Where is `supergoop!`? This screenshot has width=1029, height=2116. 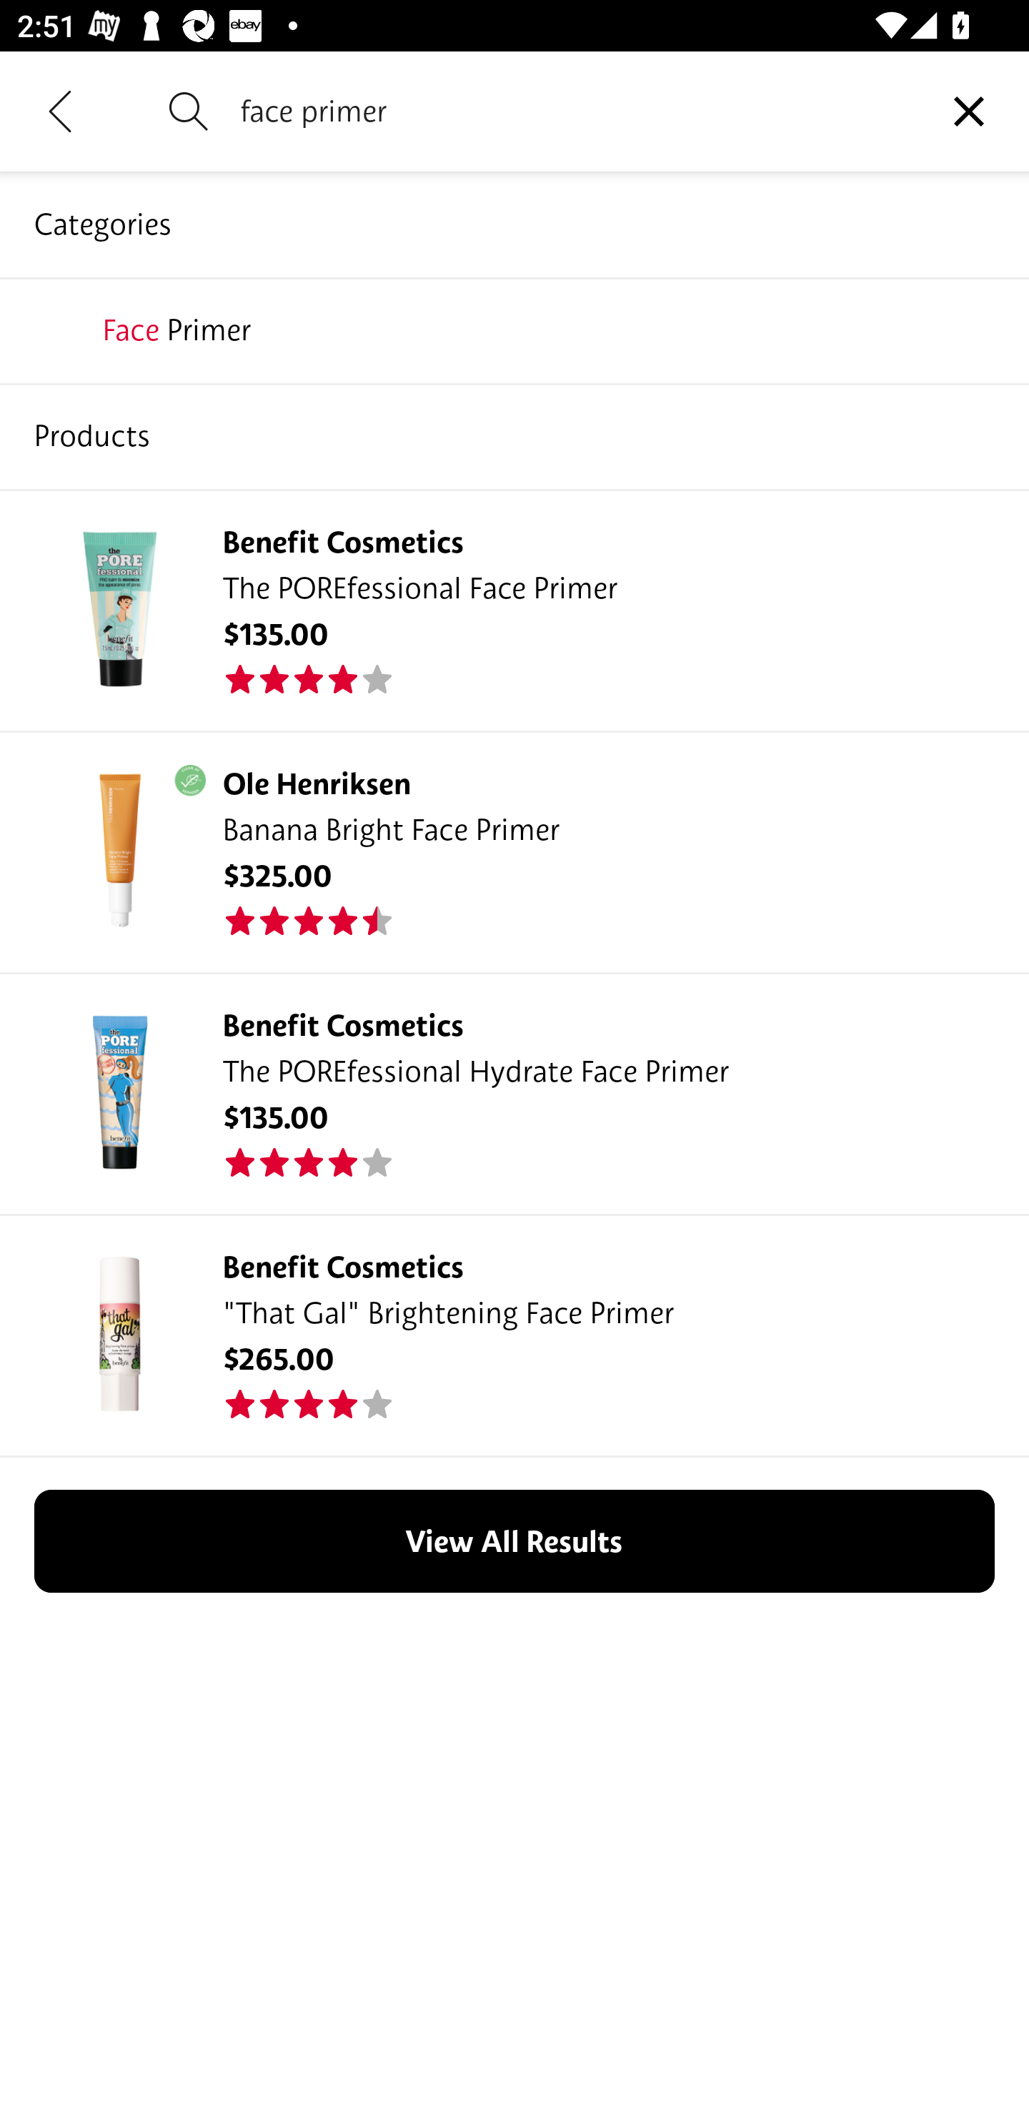 supergoop! is located at coordinates (514, 435).